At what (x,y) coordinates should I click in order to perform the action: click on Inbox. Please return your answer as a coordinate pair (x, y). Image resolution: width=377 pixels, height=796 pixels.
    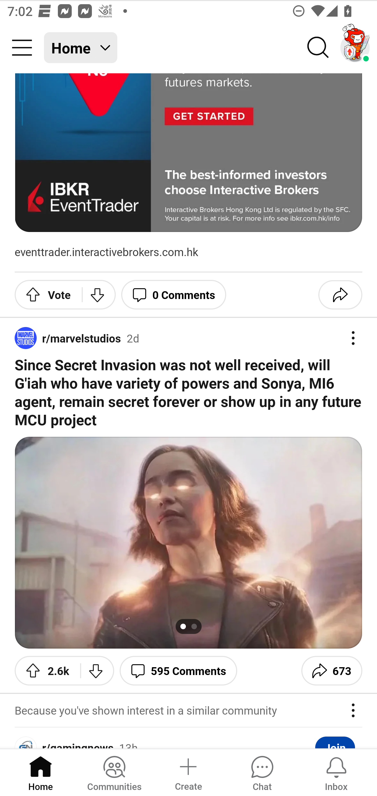
    Looking at the image, I should click on (336, 772).